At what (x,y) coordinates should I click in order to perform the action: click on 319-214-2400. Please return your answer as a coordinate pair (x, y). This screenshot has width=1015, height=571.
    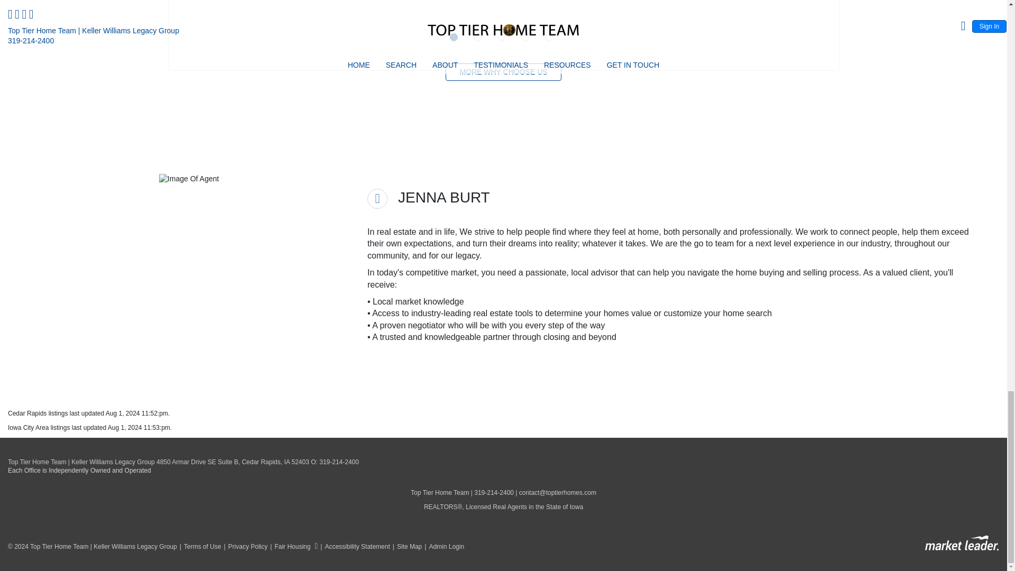
    Looking at the image, I should click on (339, 462).